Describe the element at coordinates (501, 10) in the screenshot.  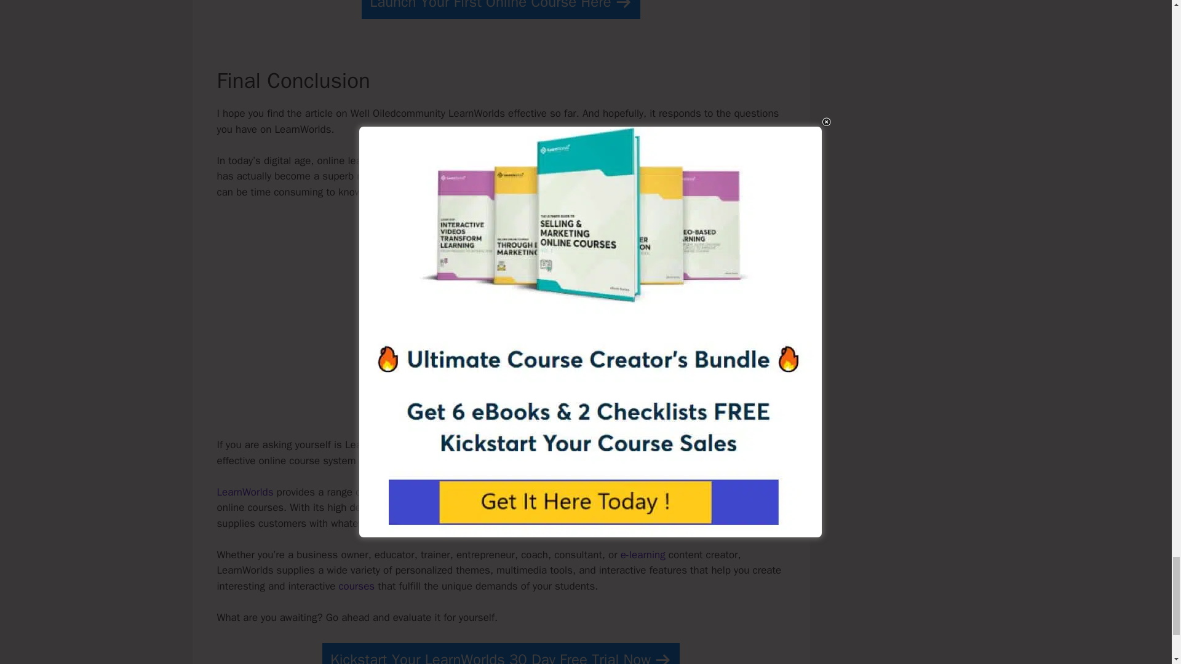
I see `Launch Your First Online Course Here` at that location.